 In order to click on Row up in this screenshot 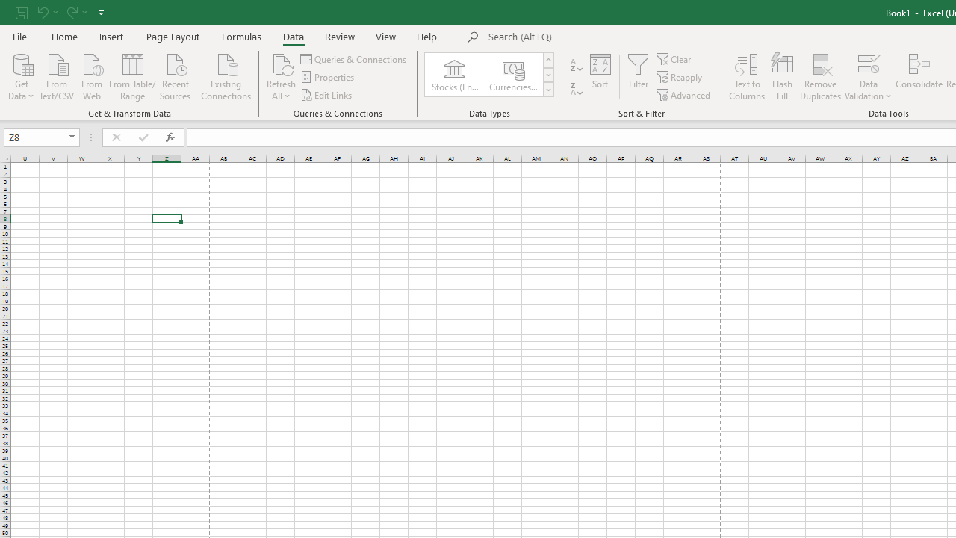, I will do `click(548, 60)`.